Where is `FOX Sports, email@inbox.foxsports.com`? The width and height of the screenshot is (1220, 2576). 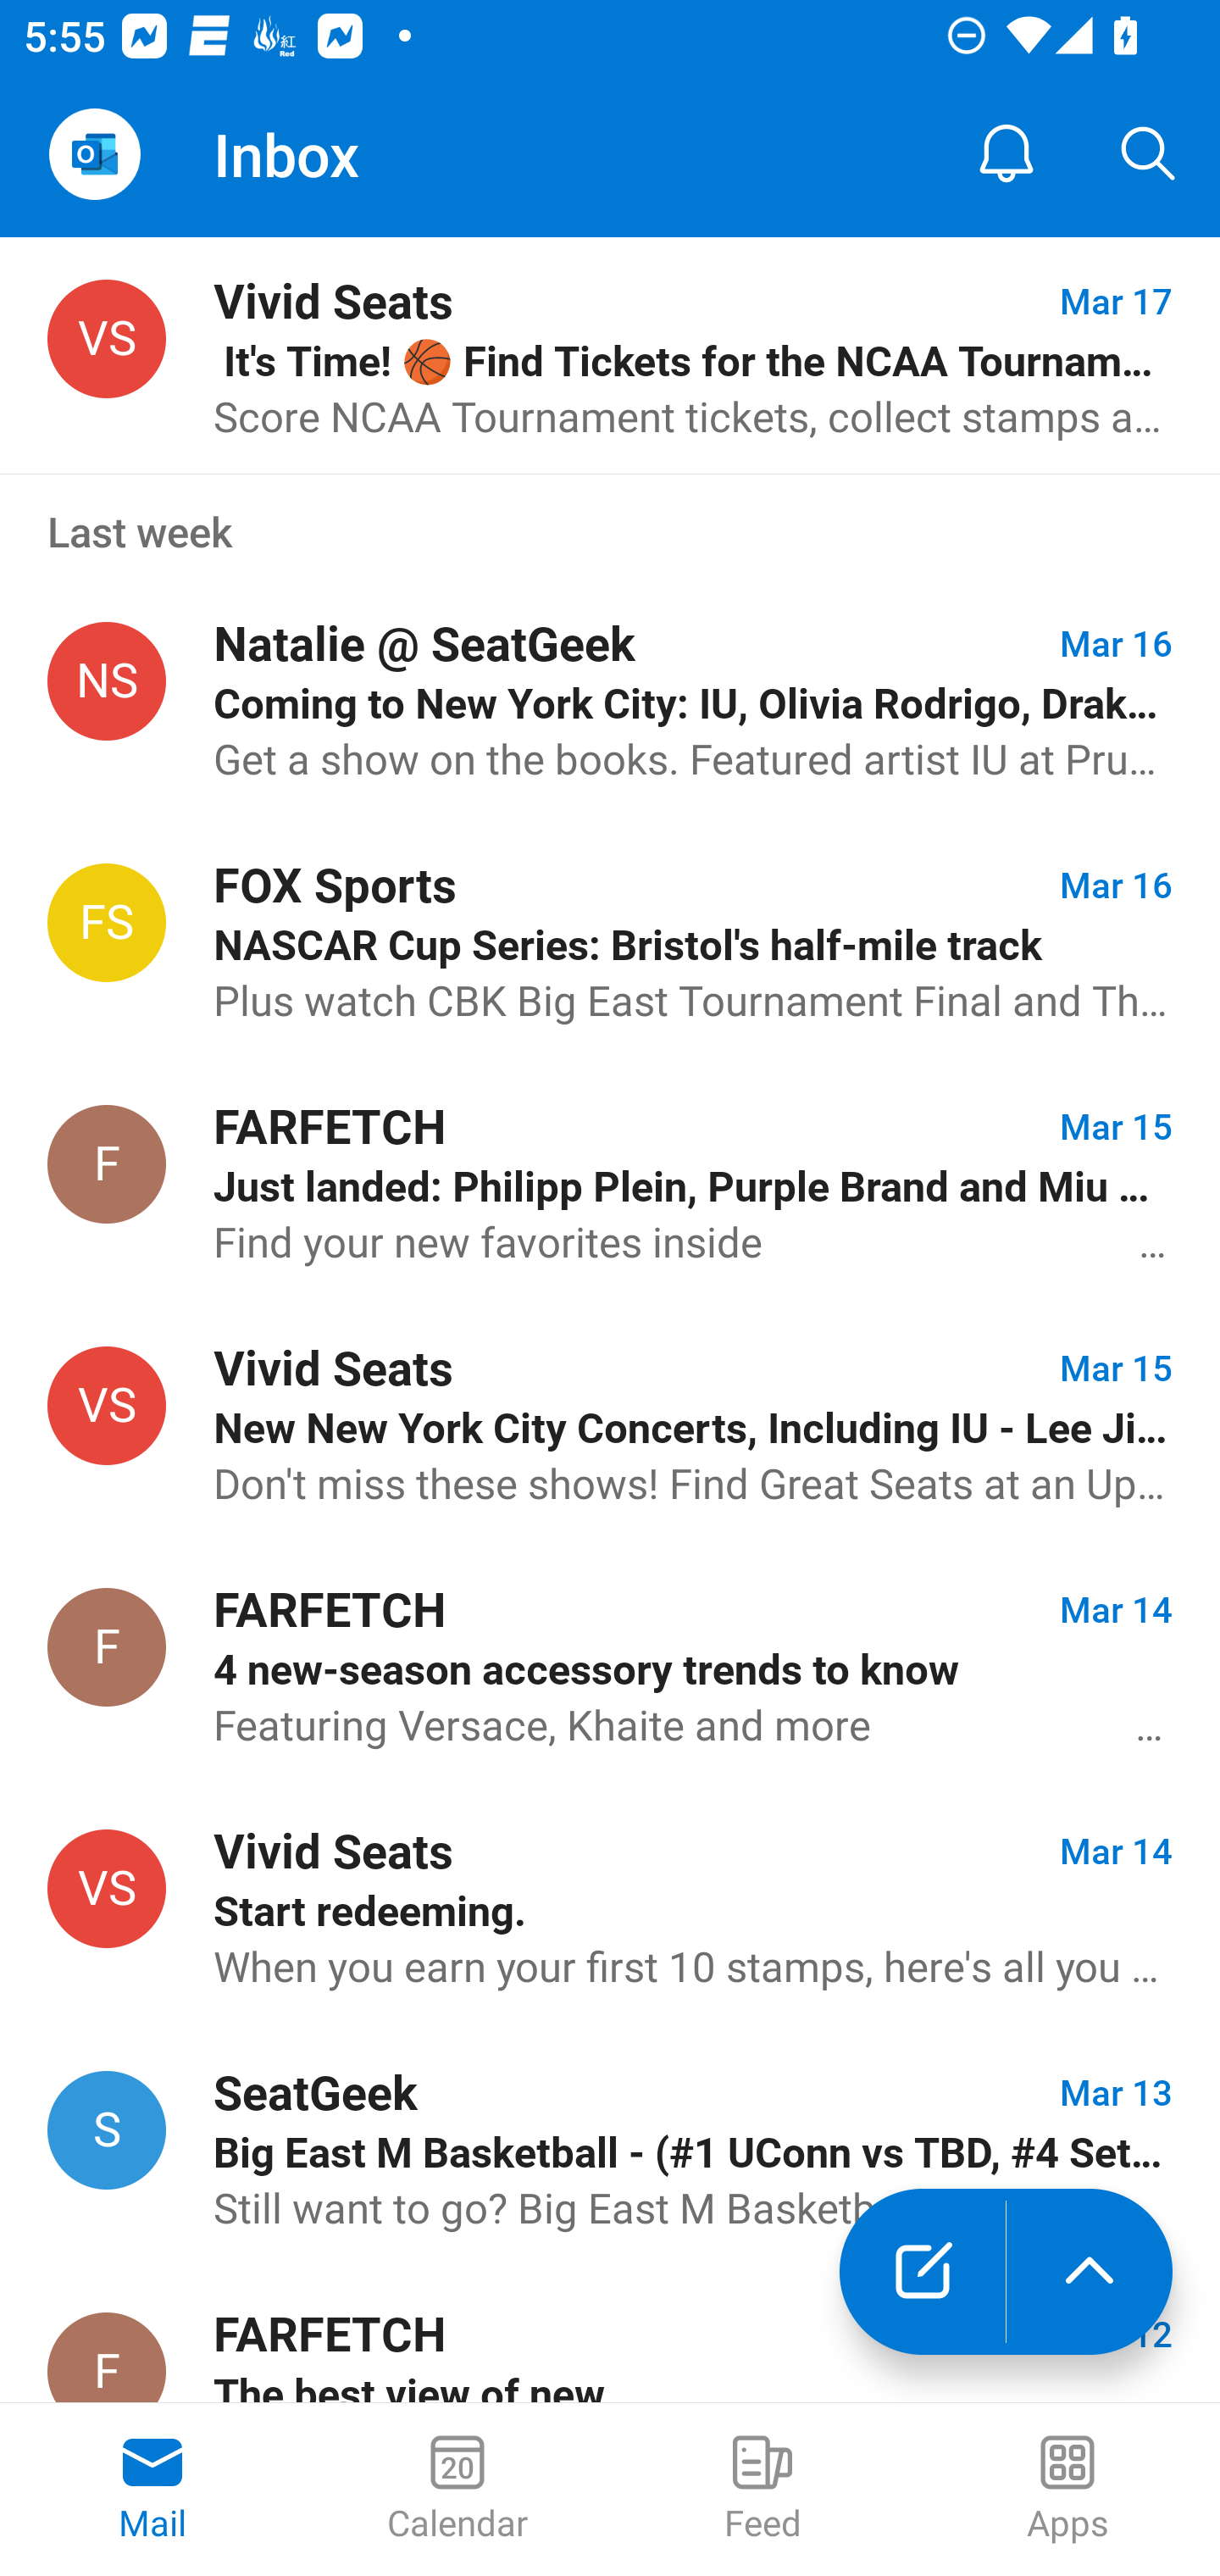
FOX Sports, email@inbox.foxsports.com is located at coordinates (107, 922).